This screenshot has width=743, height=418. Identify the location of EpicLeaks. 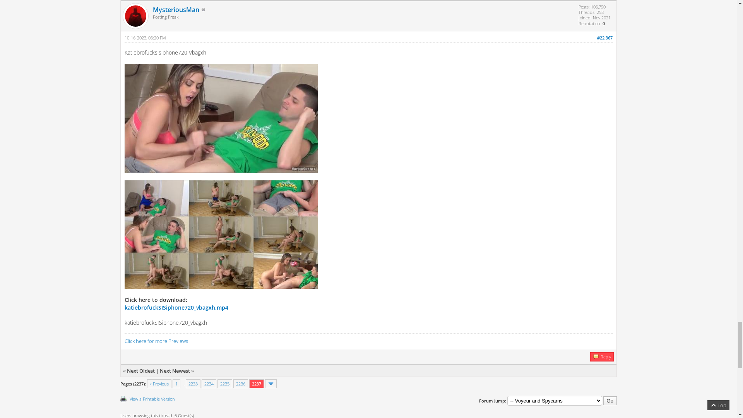
(68, 412).